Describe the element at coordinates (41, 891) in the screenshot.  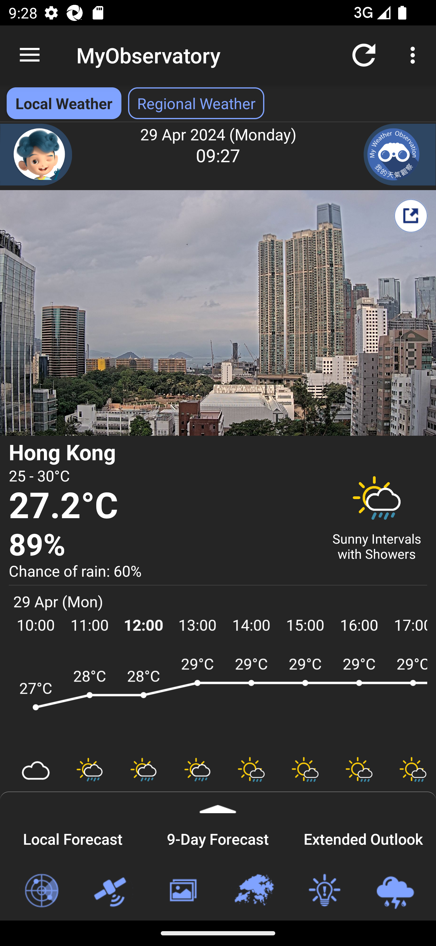
I see `Radar Images` at that location.